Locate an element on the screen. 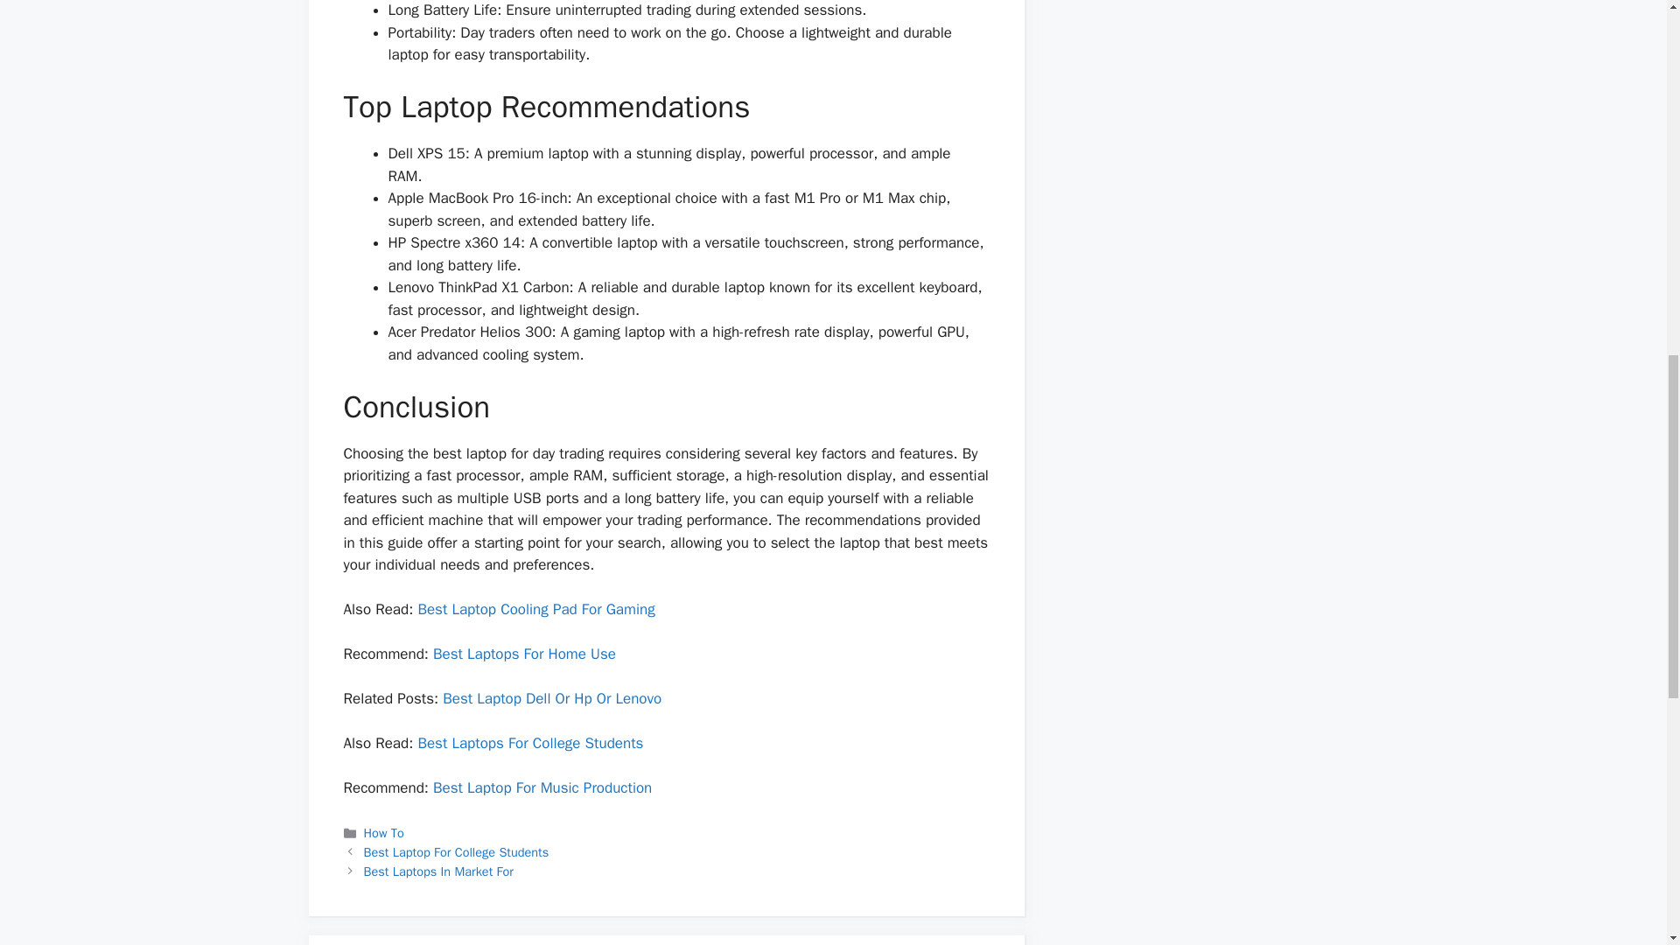 Image resolution: width=1680 pixels, height=945 pixels. Best Laptops For College Students is located at coordinates (530, 743).